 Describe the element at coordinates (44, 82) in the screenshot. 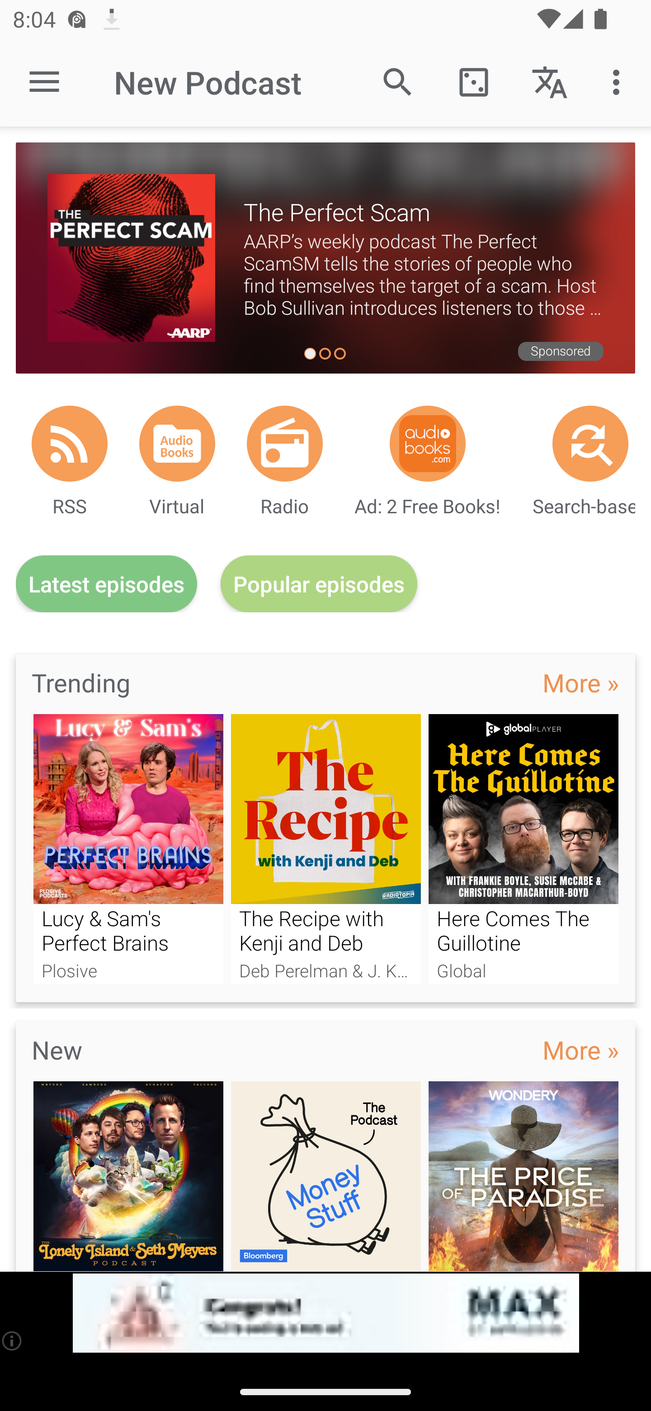

I see `Open navigation sidebar` at that location.